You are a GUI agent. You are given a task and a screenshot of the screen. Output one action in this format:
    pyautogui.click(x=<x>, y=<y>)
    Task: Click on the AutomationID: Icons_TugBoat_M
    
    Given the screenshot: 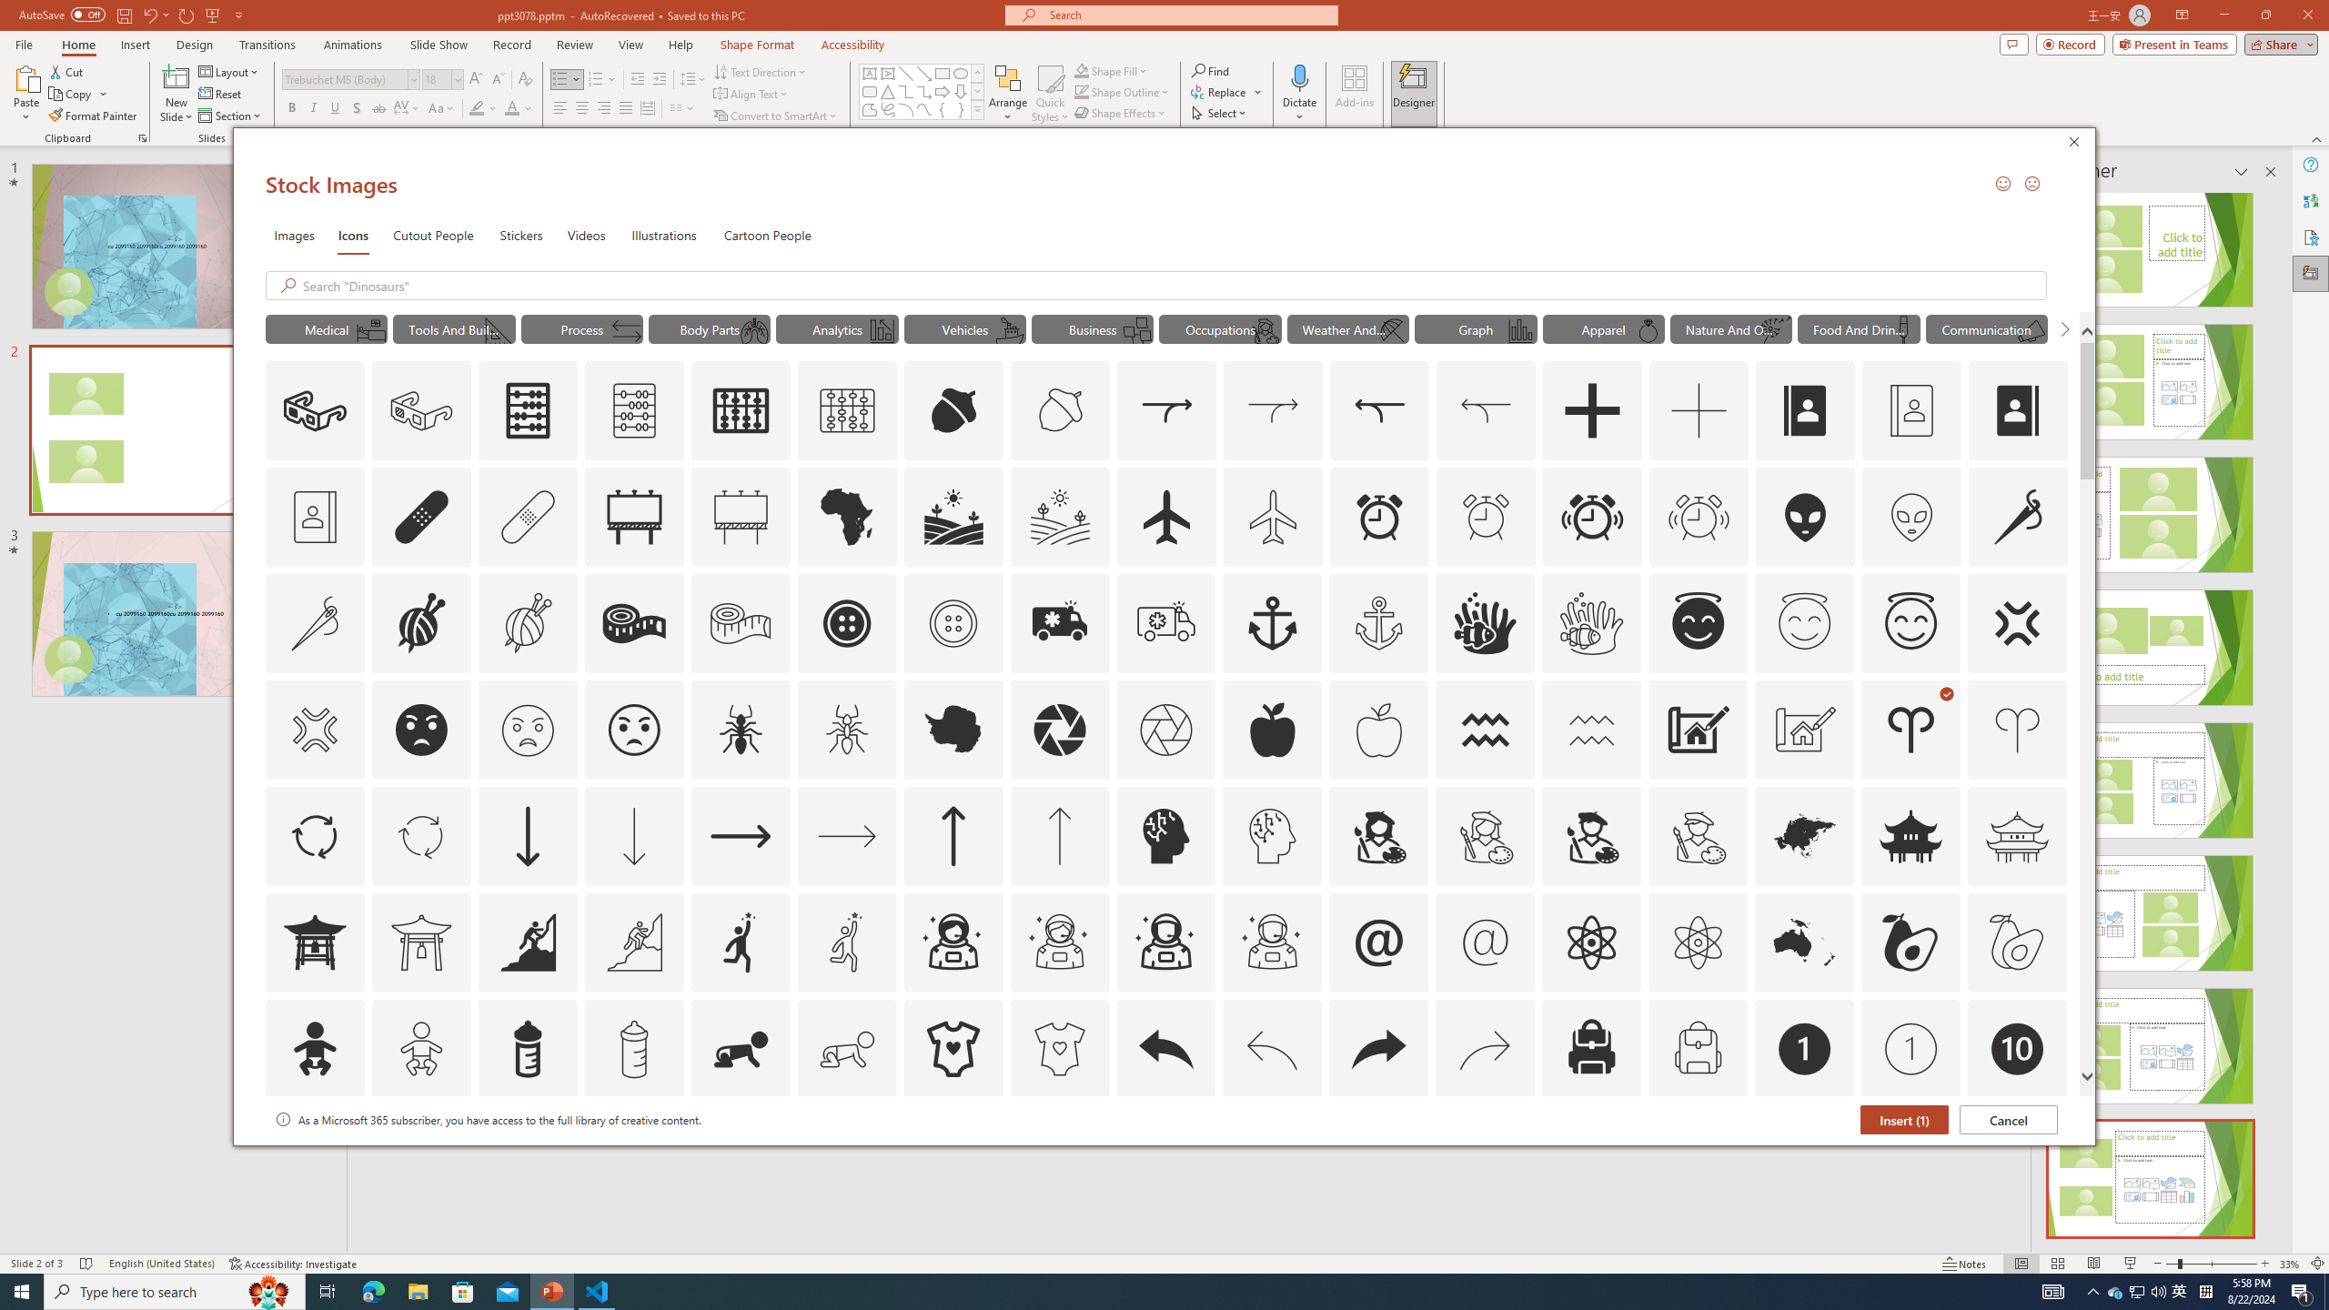 What is the action you would take?
    pyautogui.click(x=1010, y=330)
    